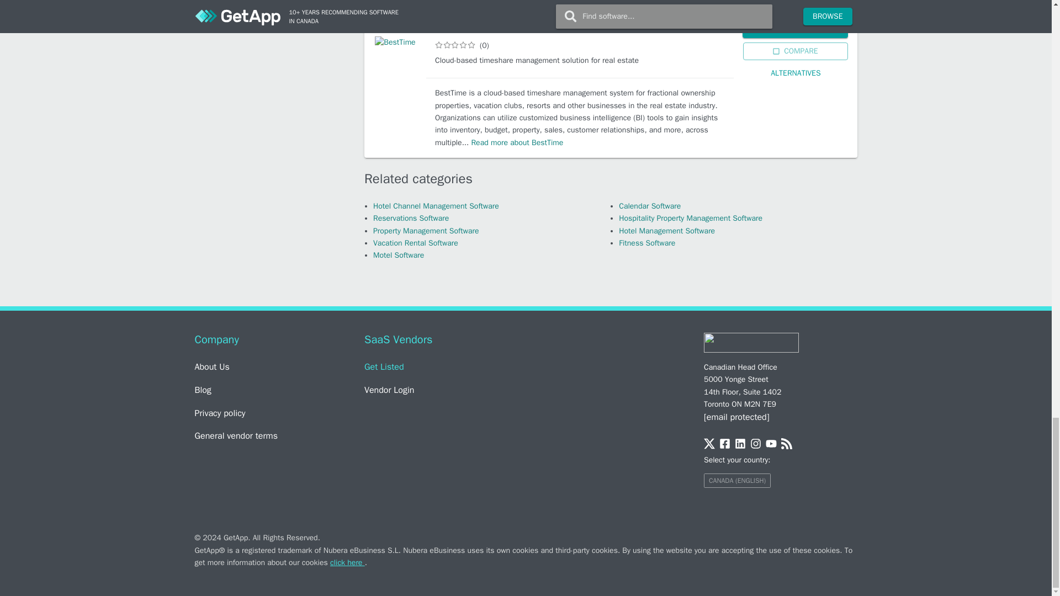  I want to click on Facebook, so click(724, 445).